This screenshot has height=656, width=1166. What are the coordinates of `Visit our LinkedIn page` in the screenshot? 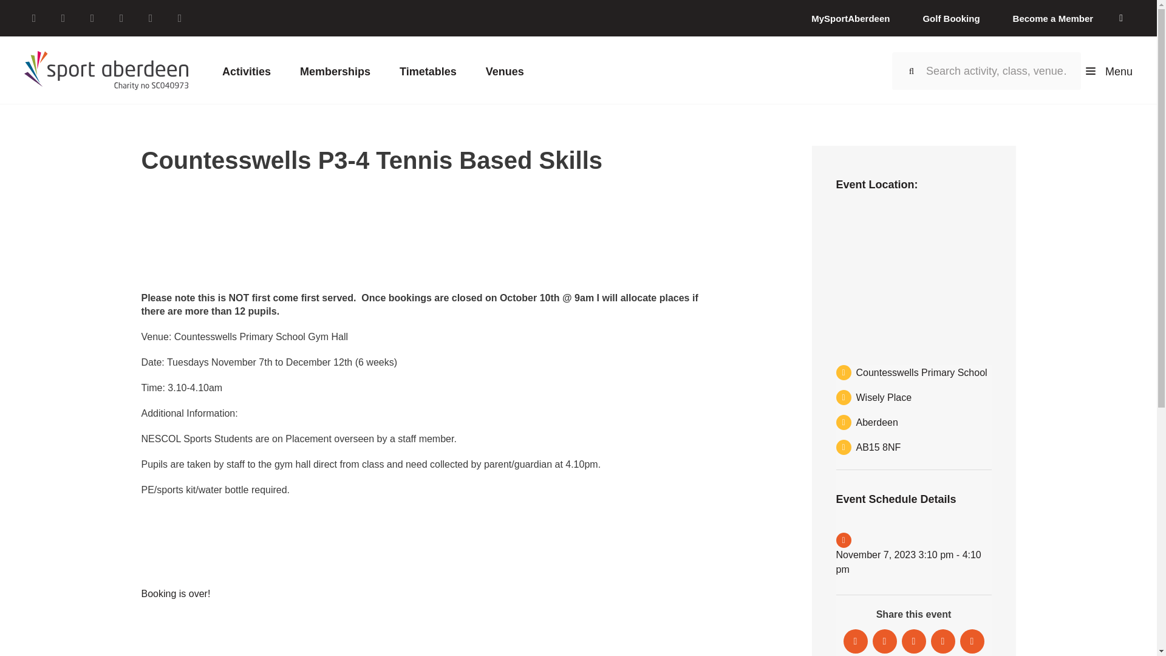 It's located at (151, 18).